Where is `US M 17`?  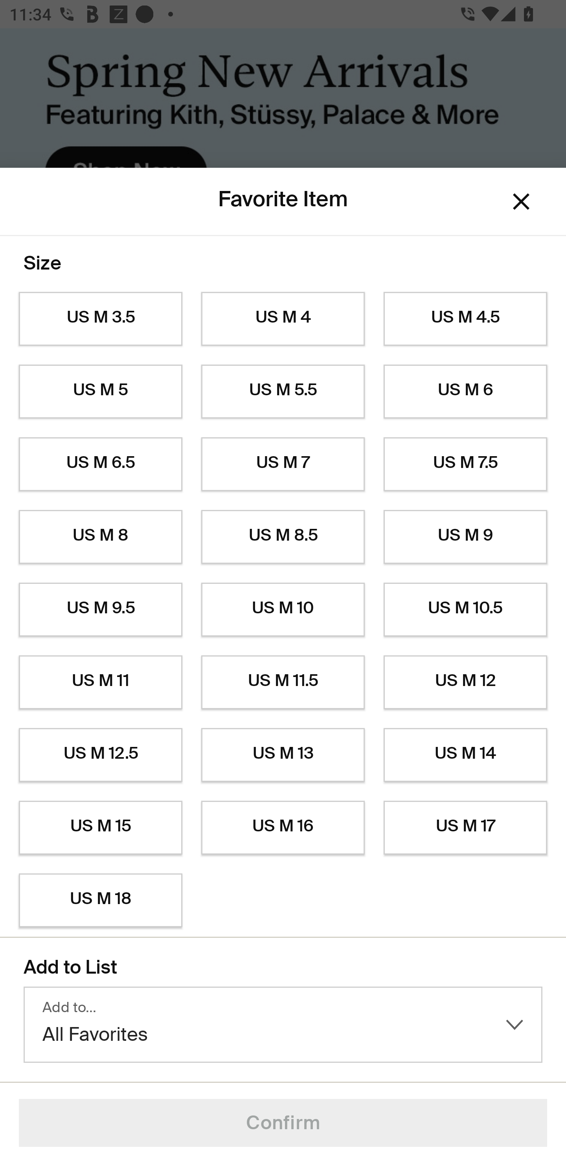
US M 17 is located at coordinates (465, 828).